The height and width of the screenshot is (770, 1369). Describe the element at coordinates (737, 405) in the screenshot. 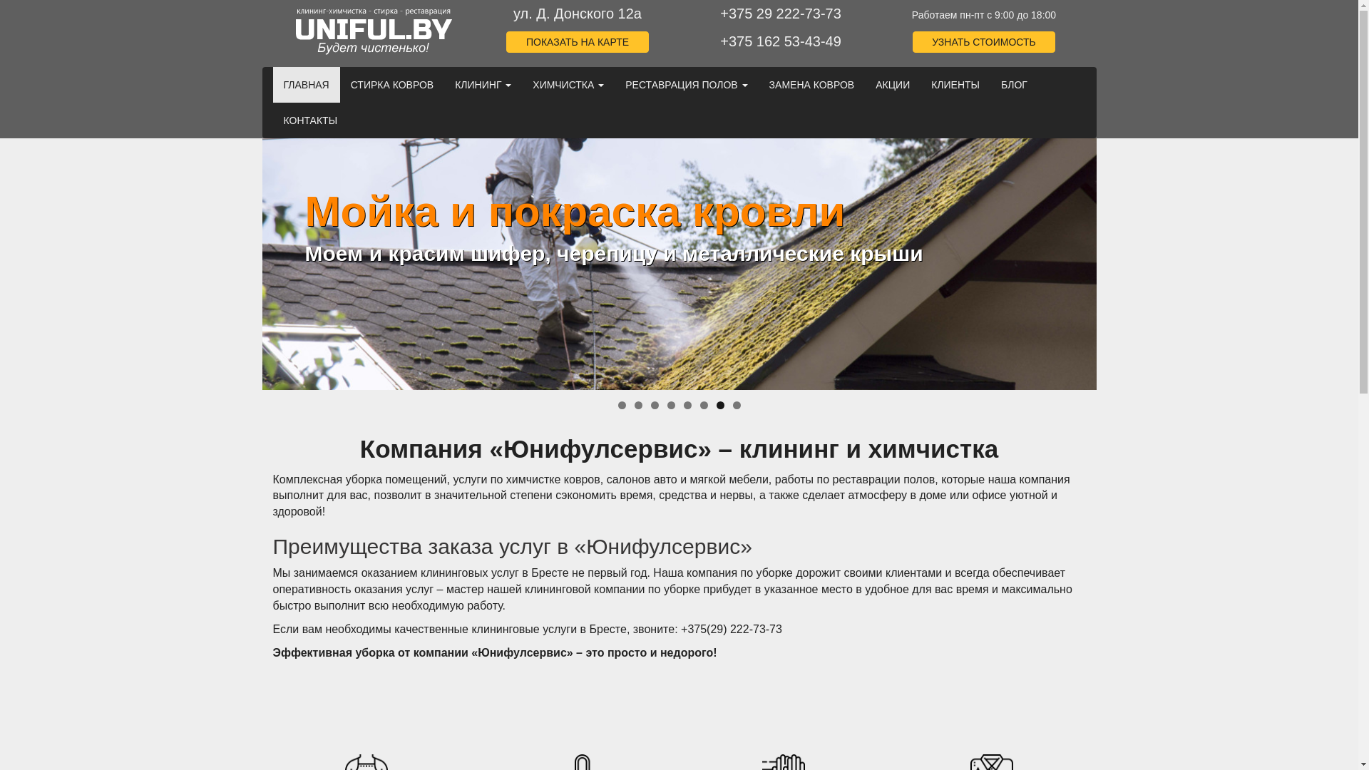

I see `8` at that location.